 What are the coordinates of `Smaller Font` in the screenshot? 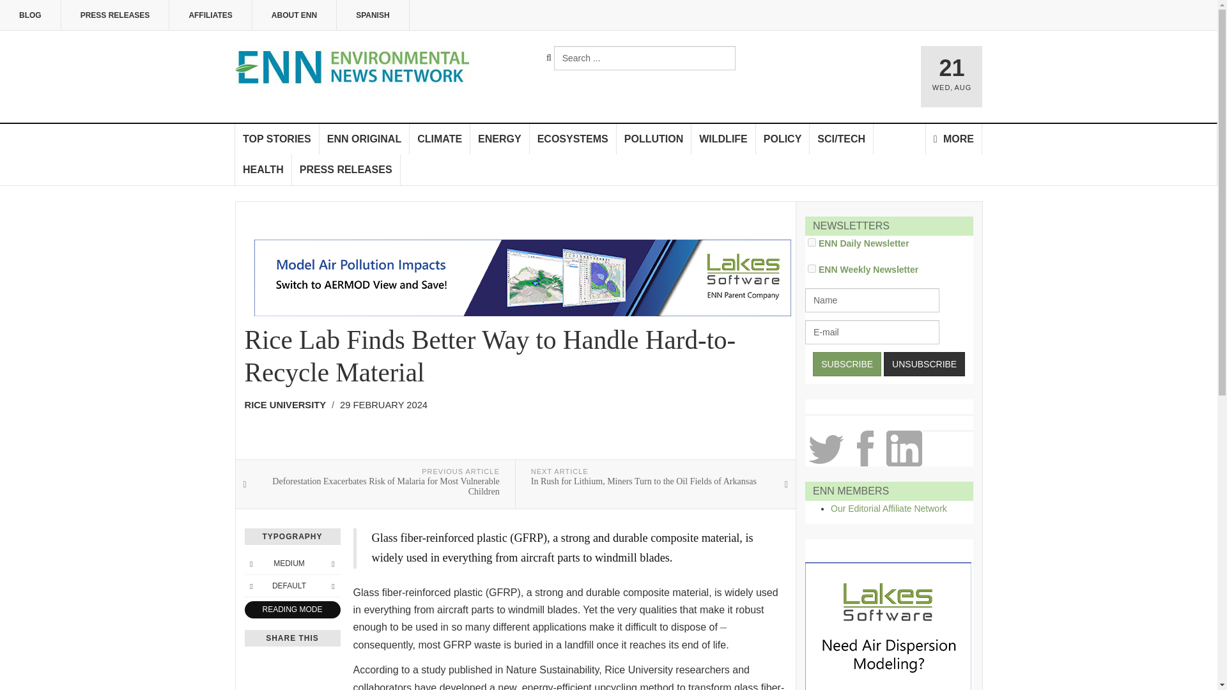 It's located at (251, 563).